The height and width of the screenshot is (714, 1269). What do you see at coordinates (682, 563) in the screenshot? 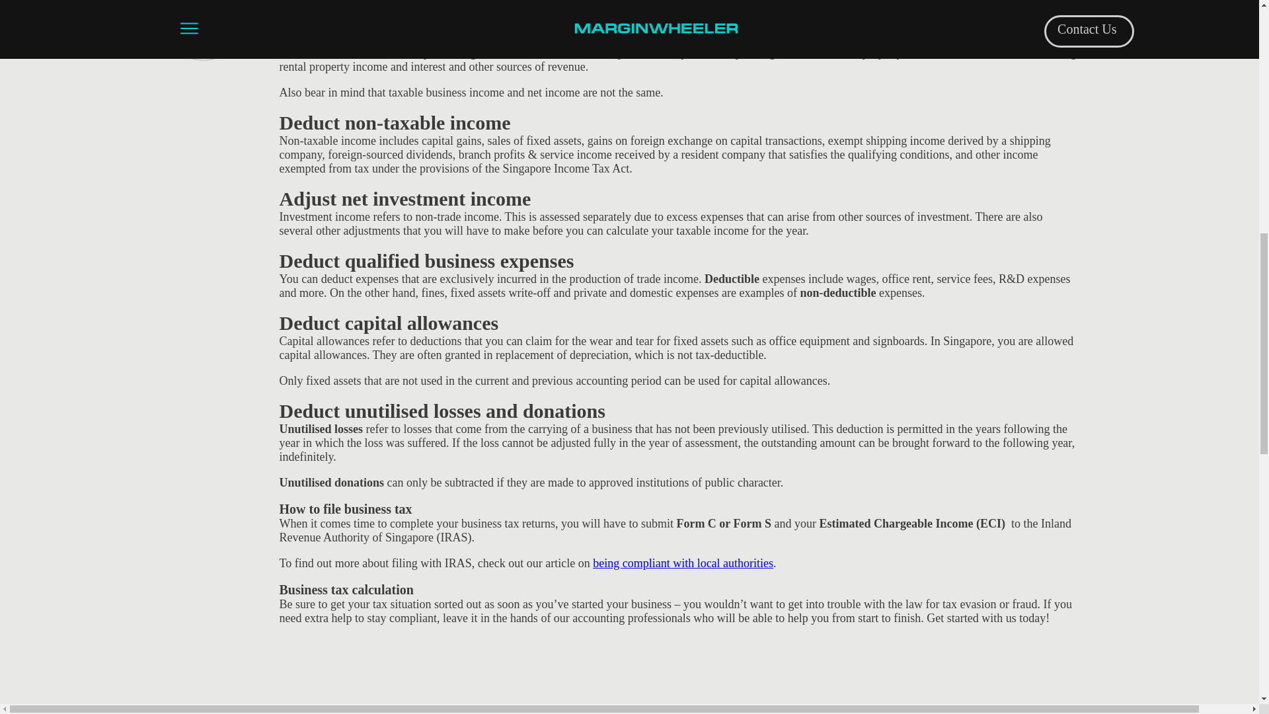
I see `being compliant with local authorities` at bounding box center [682, 563].